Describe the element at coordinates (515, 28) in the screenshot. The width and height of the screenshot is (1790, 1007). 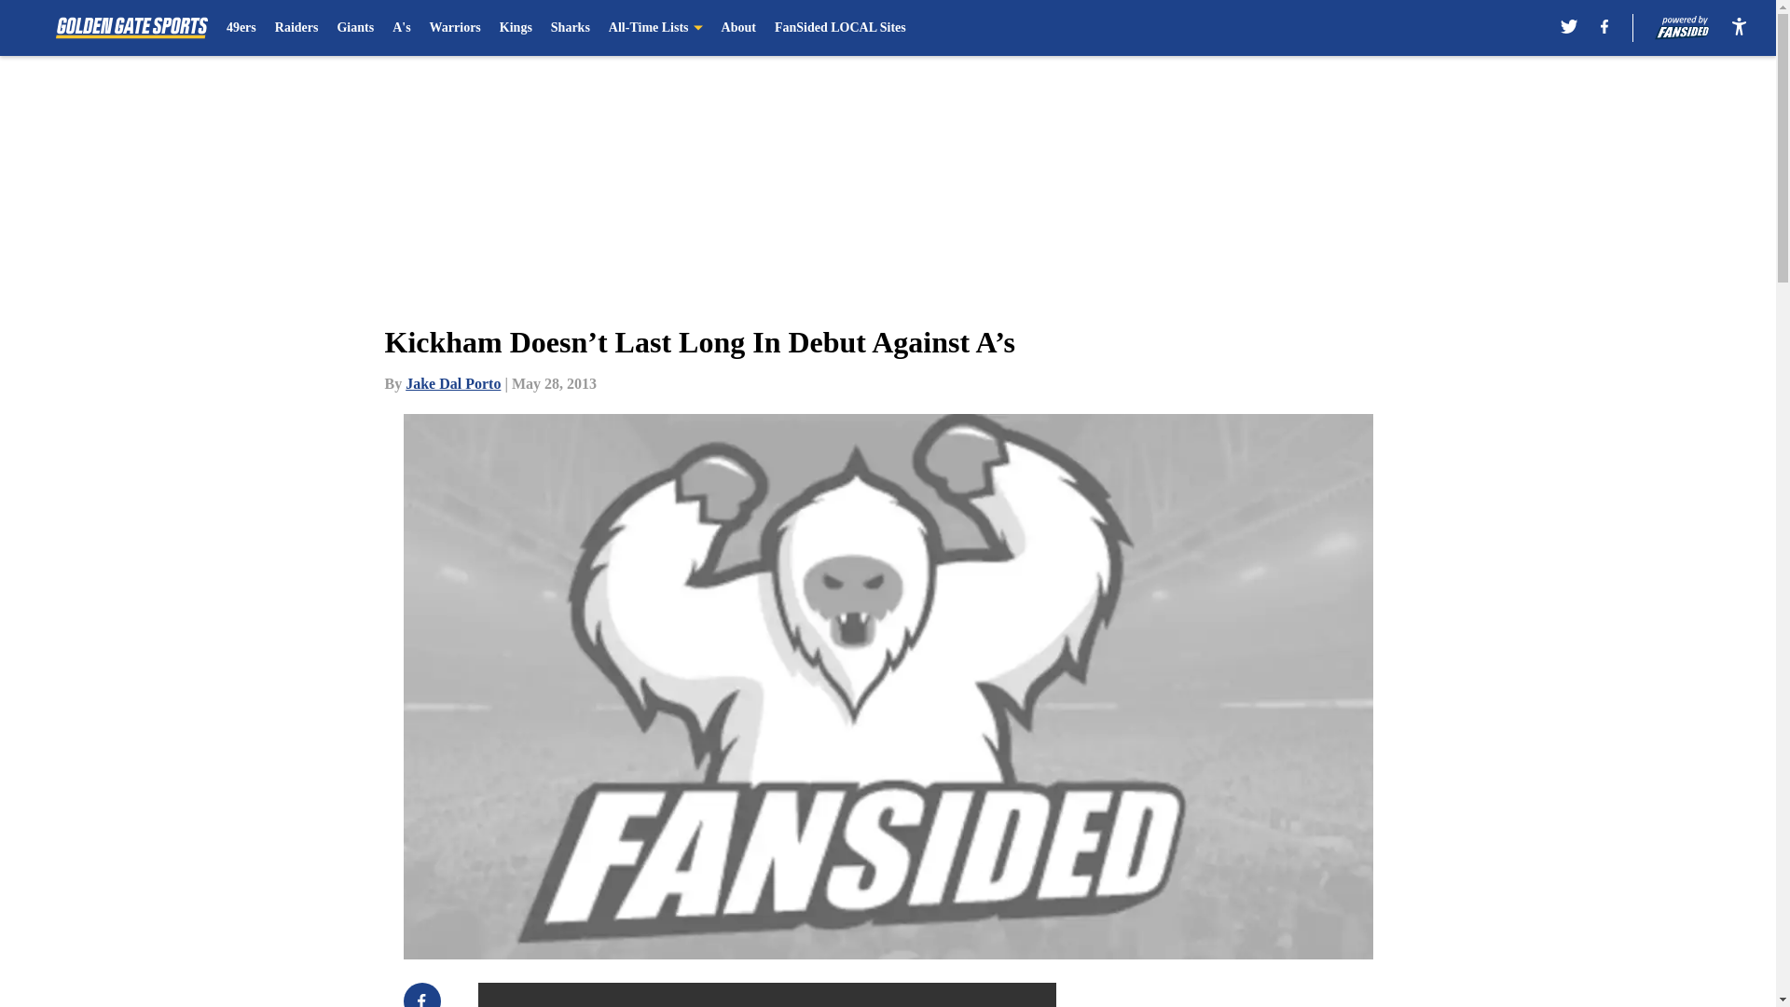
I see `Kings` at that location.